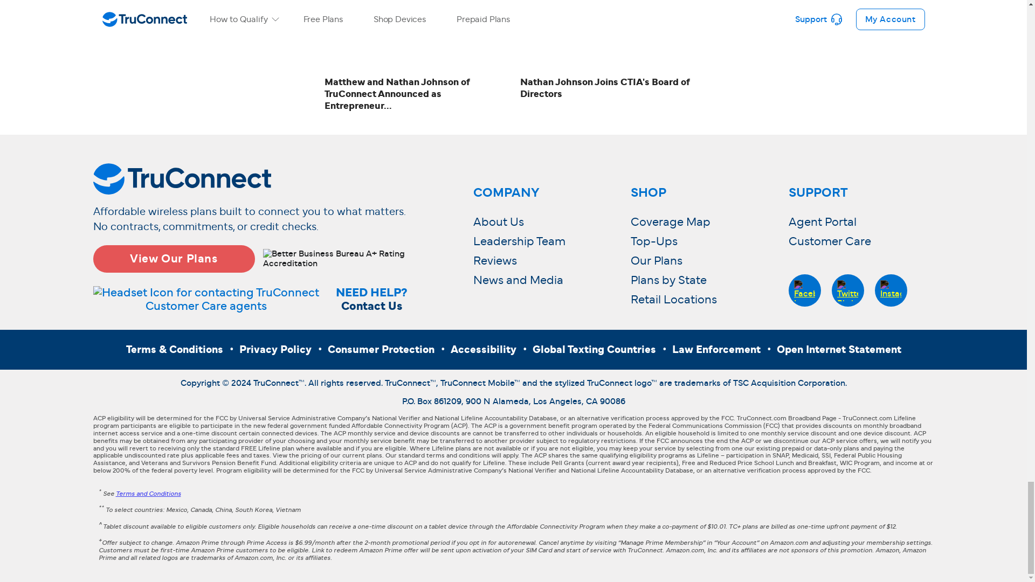 The width and height of the screenshot is (1035, 582). What do you see at coordinates (656, 261) in the screenshot?
I see `Our Plans` at bounding box center [656, 261].